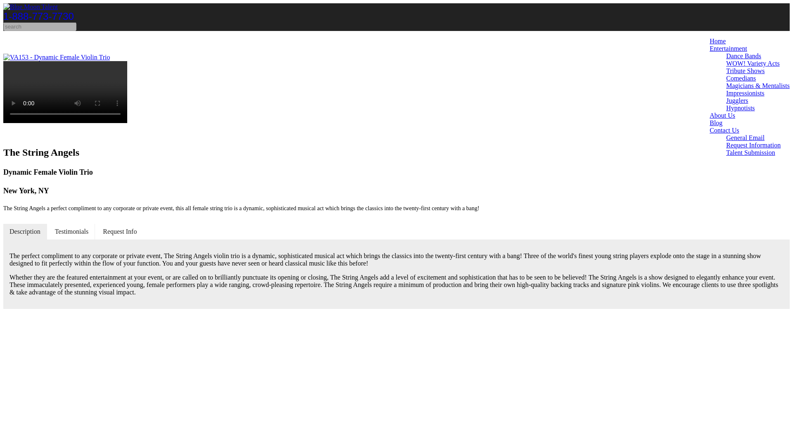 The image size is (793, 446). What do you see at coordinates (743, 56) in the screenshot?
I see `Dance Bands` at bounding box center [743, 56].